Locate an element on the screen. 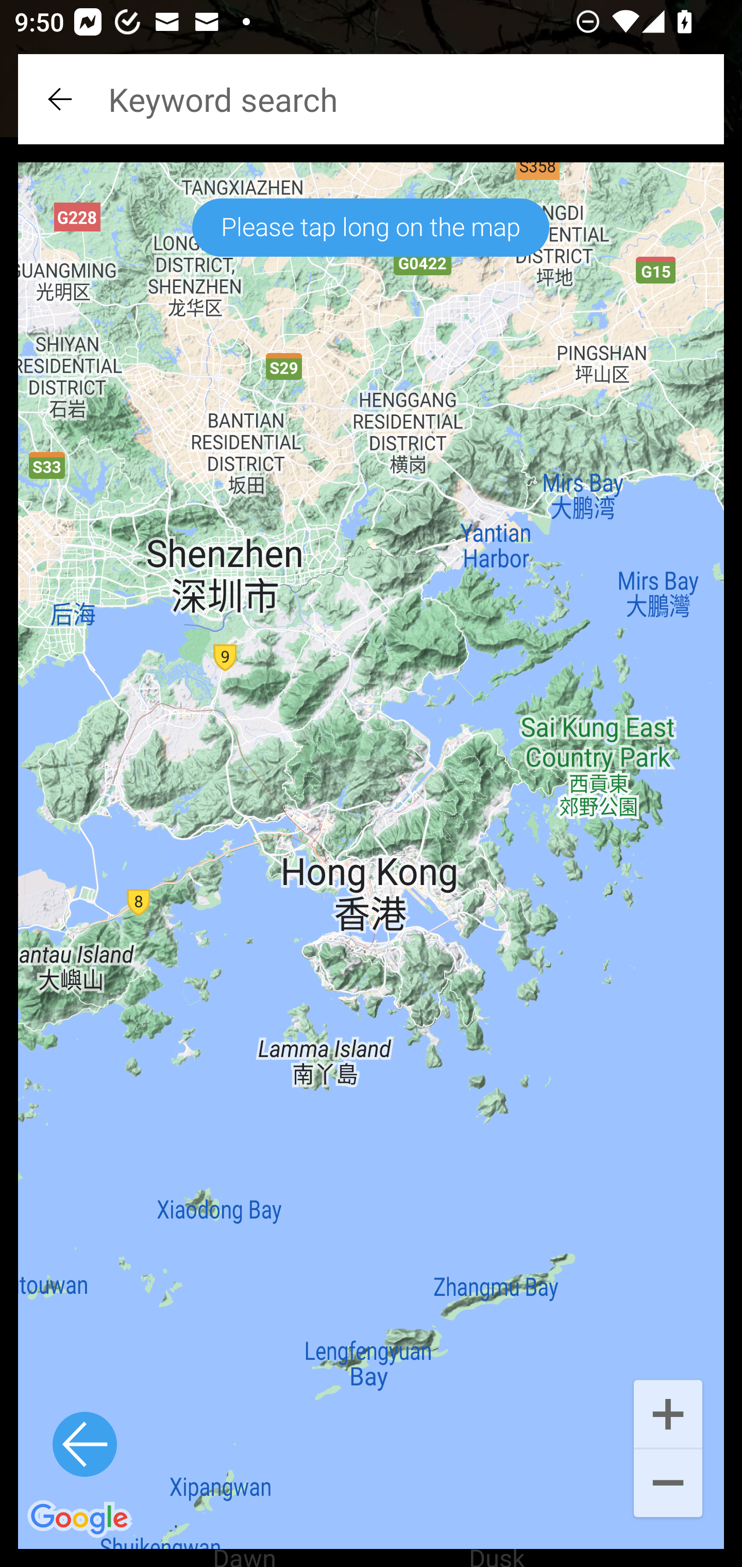  Keyword search is located at coordinates (371, 99).